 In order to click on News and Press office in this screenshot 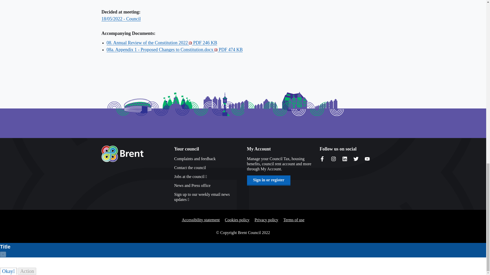, I will do `click(206, 185)`.